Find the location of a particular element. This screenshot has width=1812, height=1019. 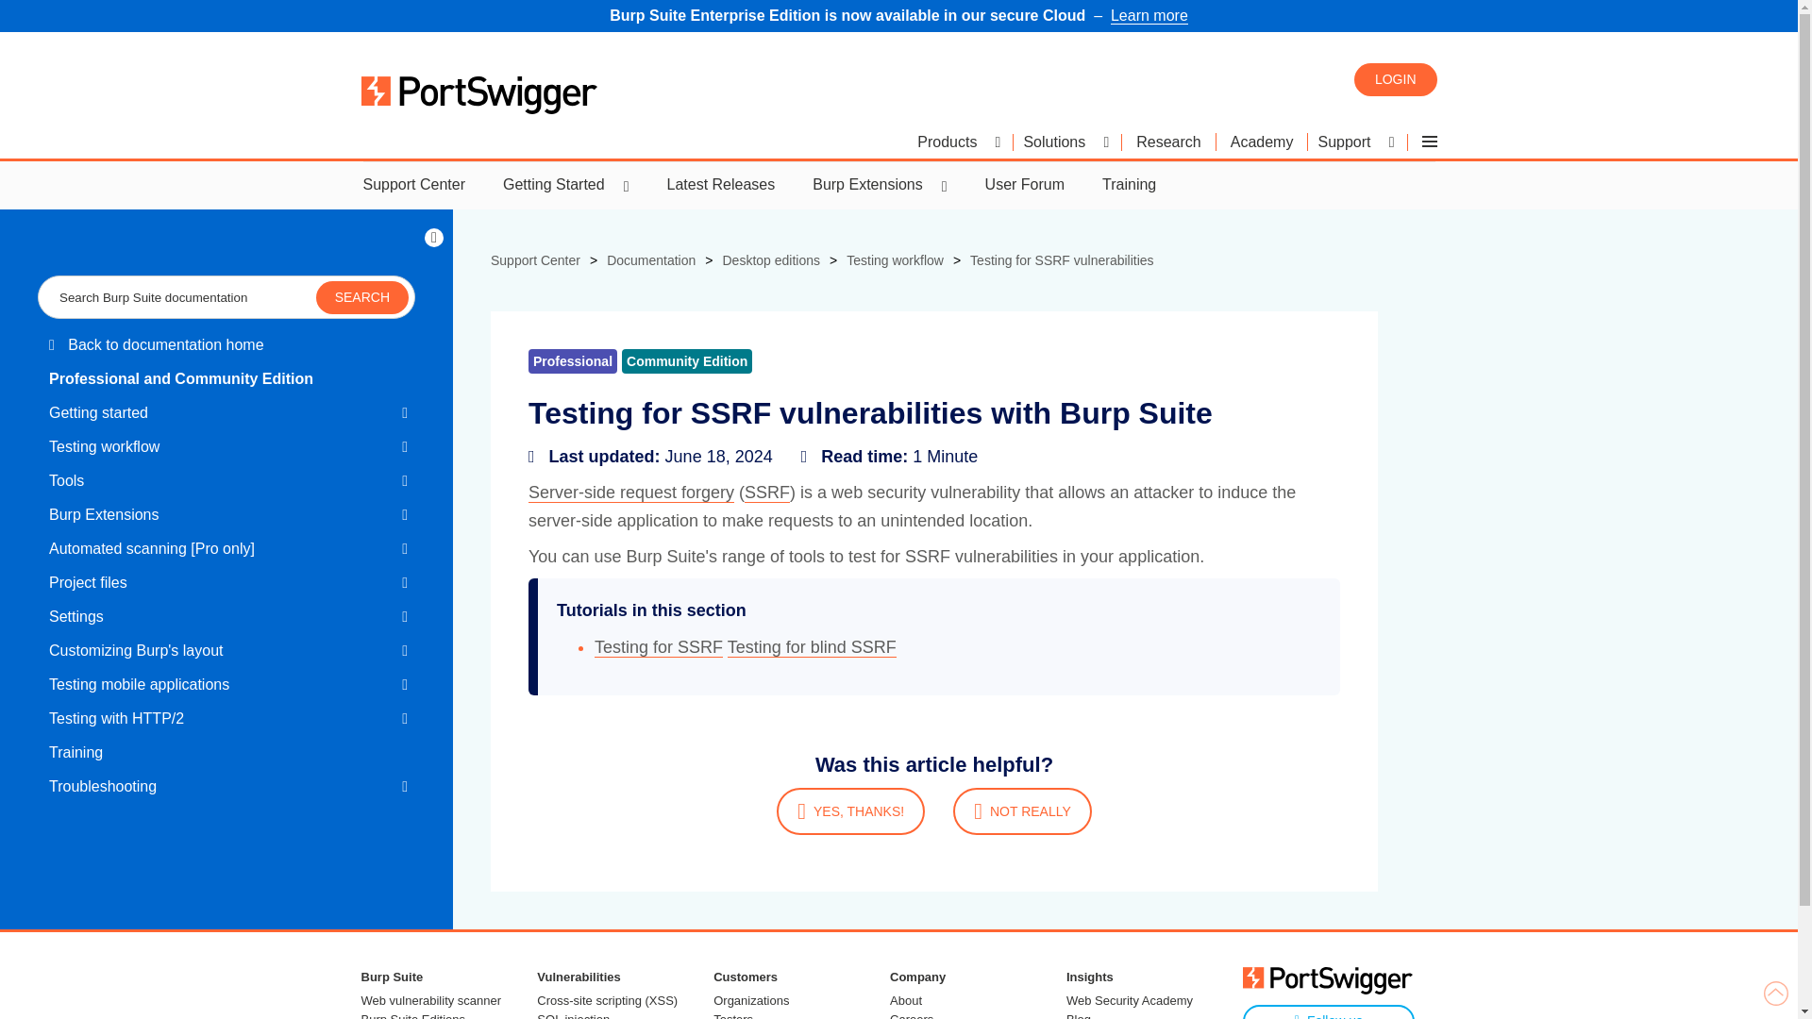

LOGIN is located at coordinates (1395, 78).